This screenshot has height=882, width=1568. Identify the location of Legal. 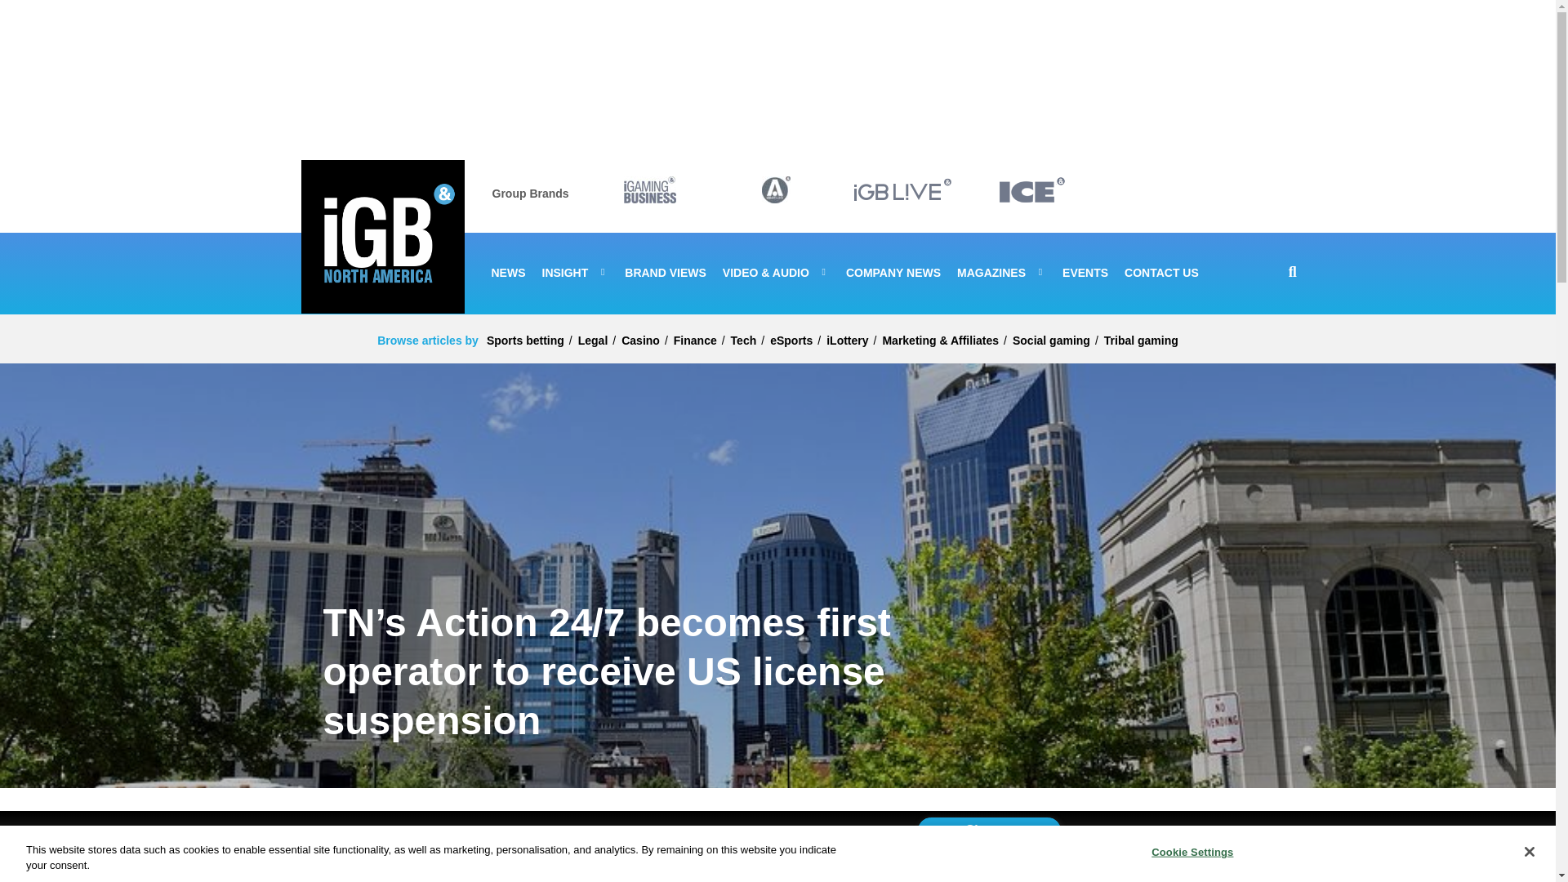
(593, 340).